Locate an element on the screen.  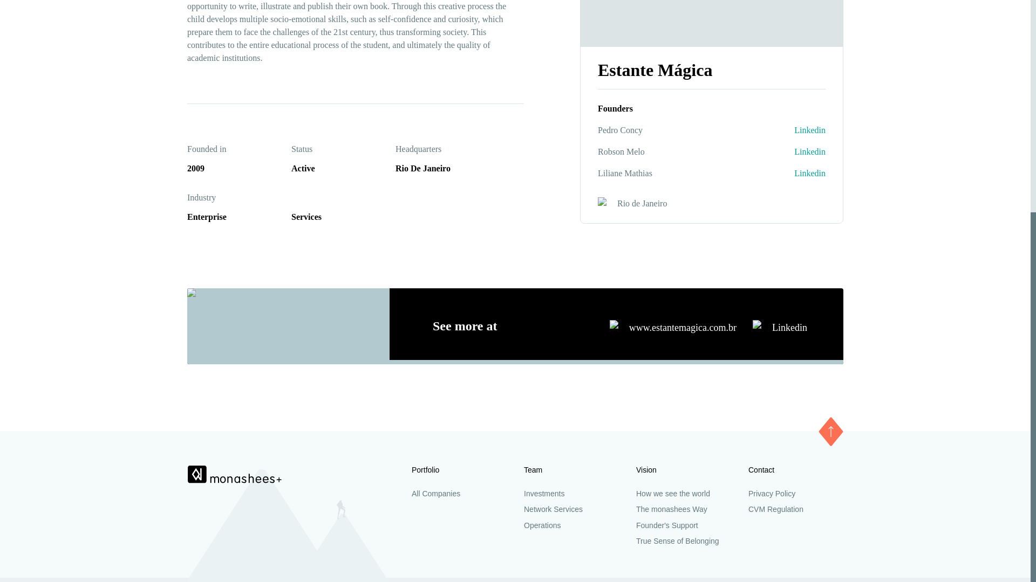
Investments is located at coordinates (571, 160).